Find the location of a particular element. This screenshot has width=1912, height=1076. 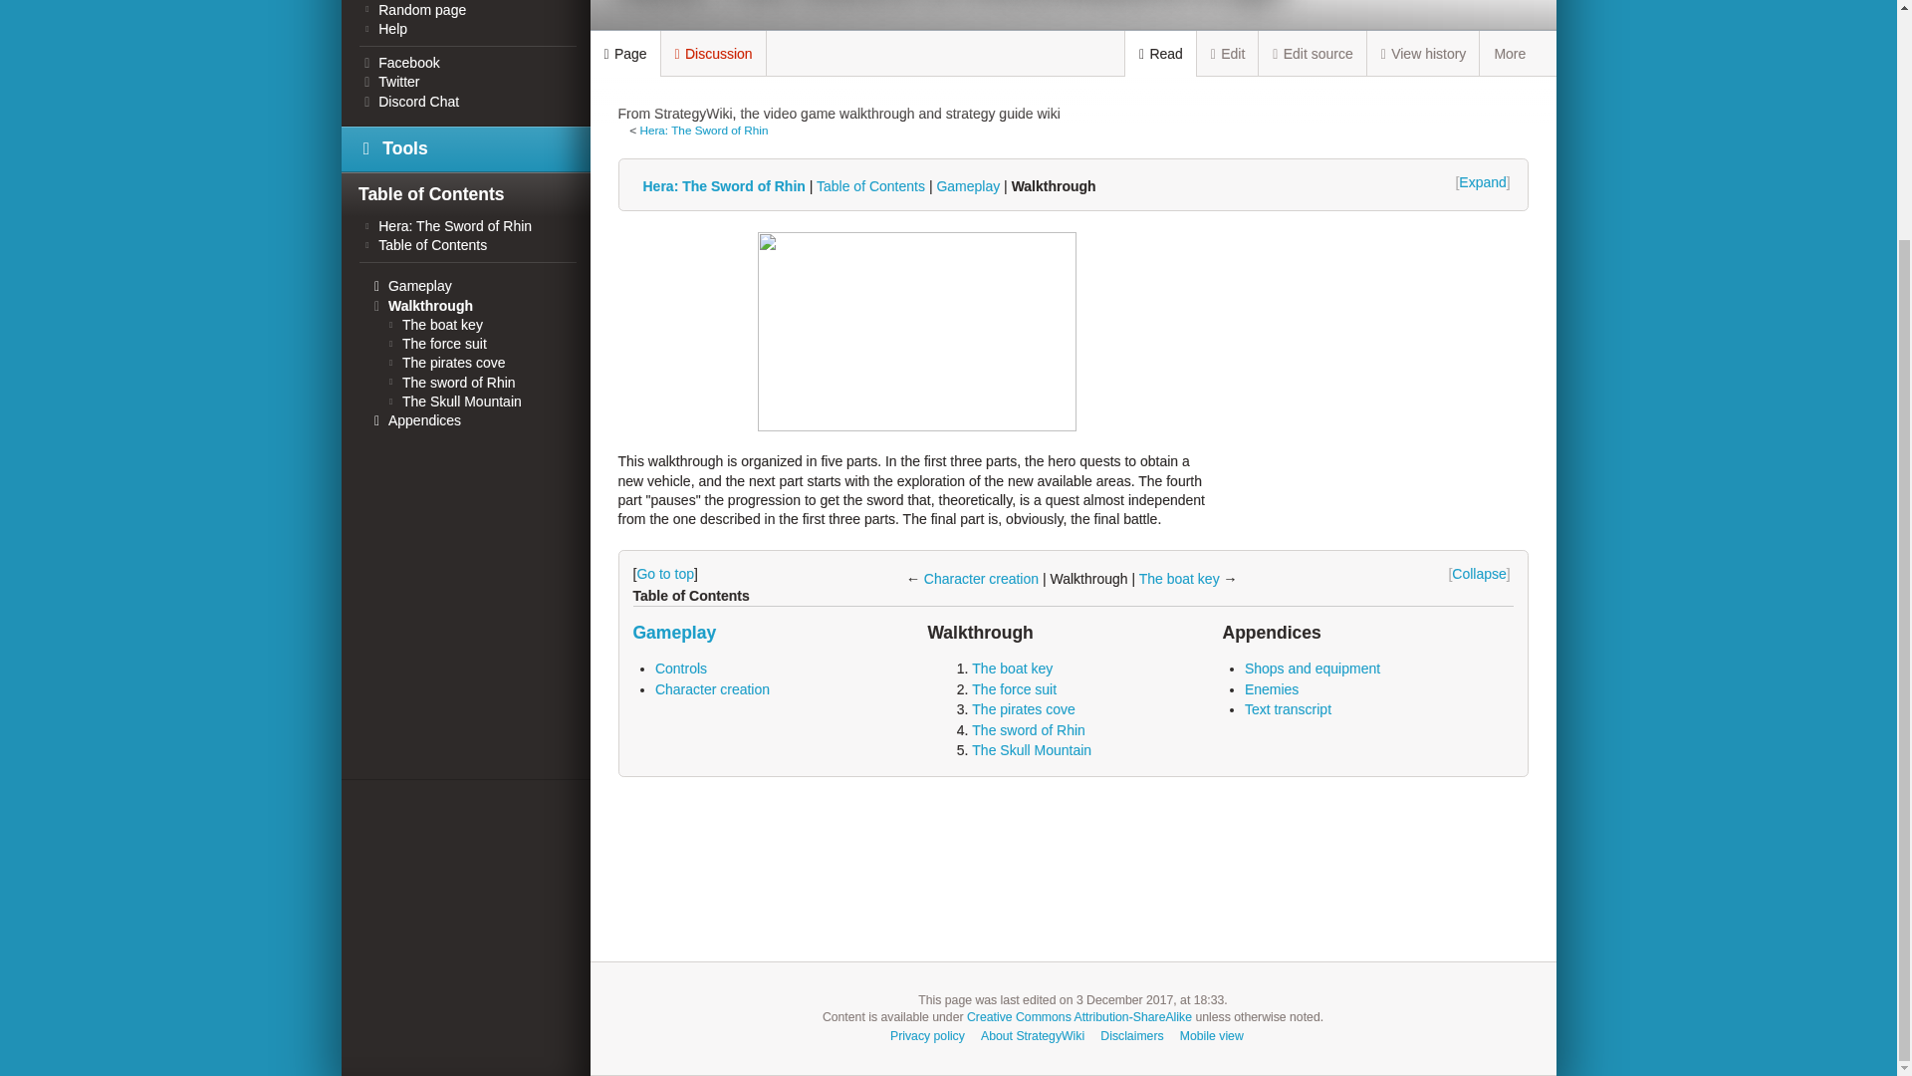

Collapse is located at coordinates (1480, 574).